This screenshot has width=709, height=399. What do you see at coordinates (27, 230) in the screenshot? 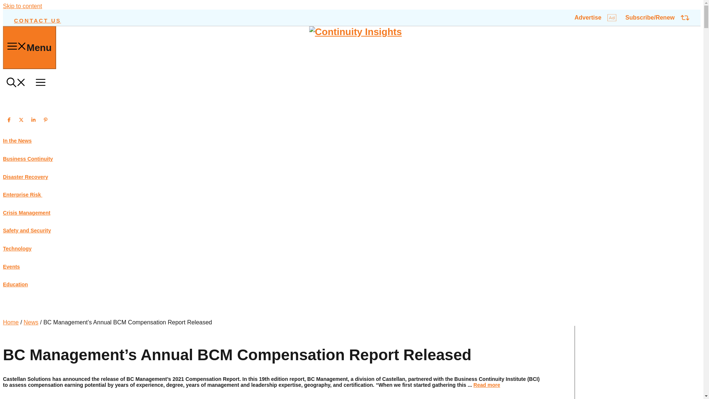
I see `Safety and Security` at bounding box center [27, 230].